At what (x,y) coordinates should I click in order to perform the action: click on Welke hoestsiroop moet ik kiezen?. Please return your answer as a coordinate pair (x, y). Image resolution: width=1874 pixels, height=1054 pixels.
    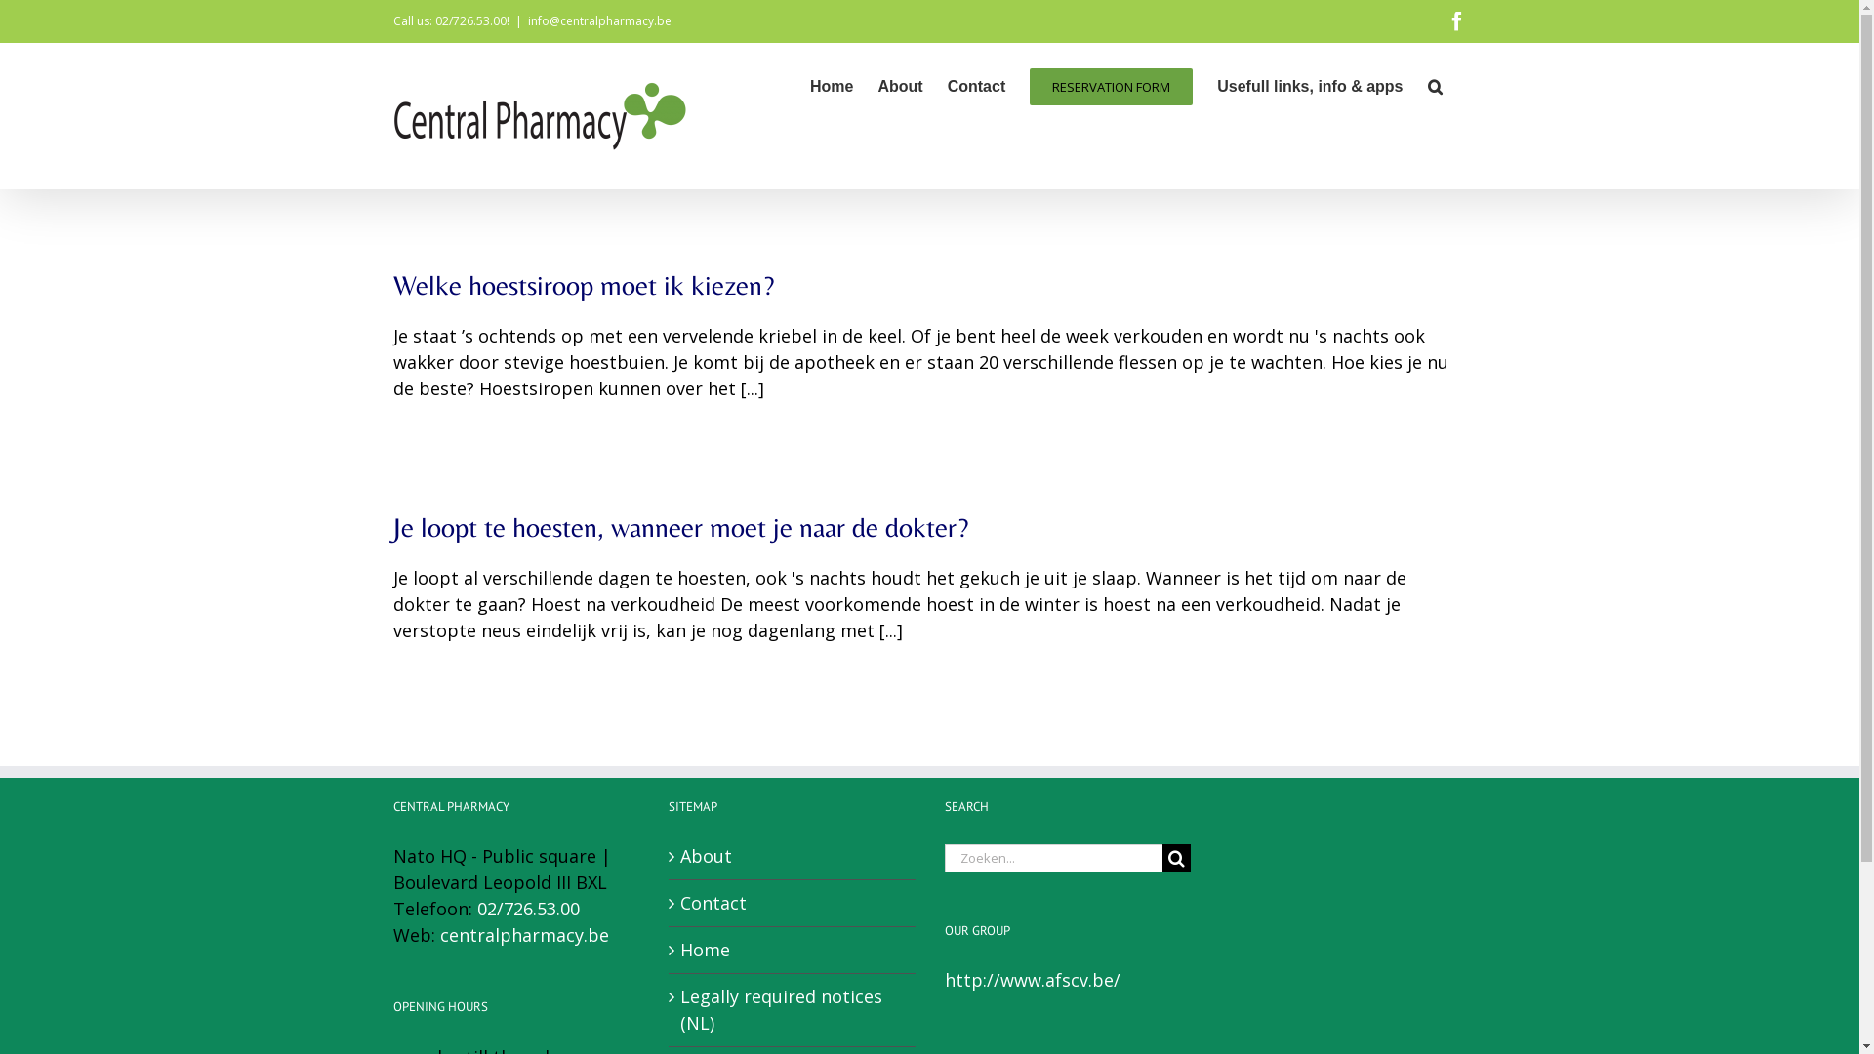
    Looking at the image, I should click on (583, 285).